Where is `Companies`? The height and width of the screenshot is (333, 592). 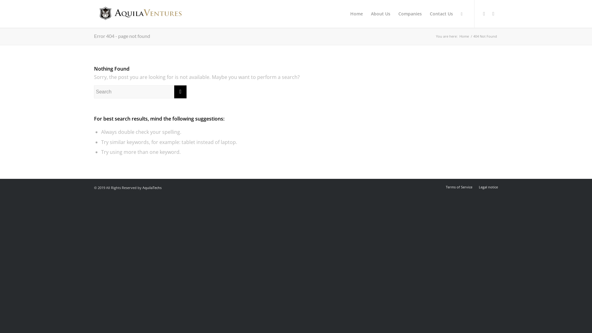 Companies is located at coordinates (410, 14).